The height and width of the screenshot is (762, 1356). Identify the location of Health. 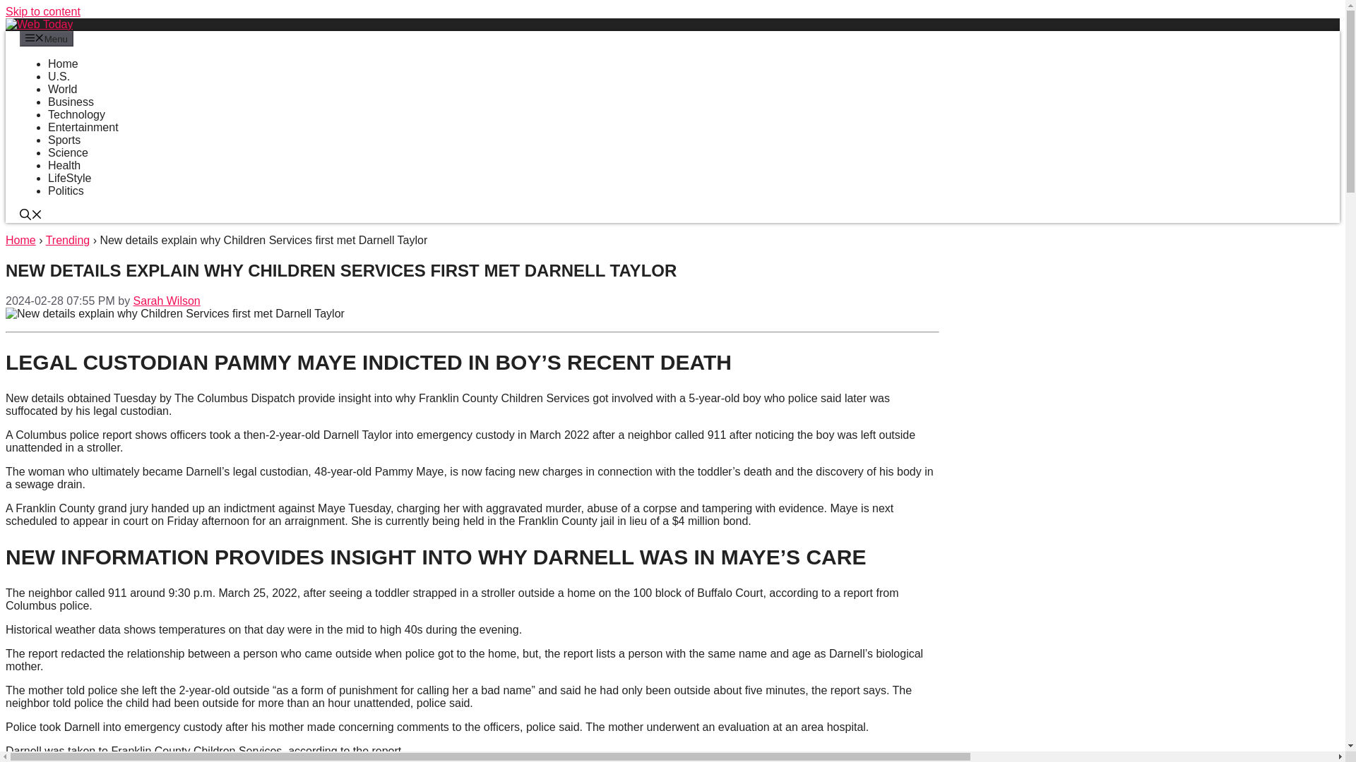
(64, 165).